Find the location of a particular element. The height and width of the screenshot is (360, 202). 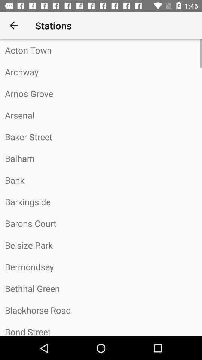

turn on the arsenal is located at coordinates (101, 115).